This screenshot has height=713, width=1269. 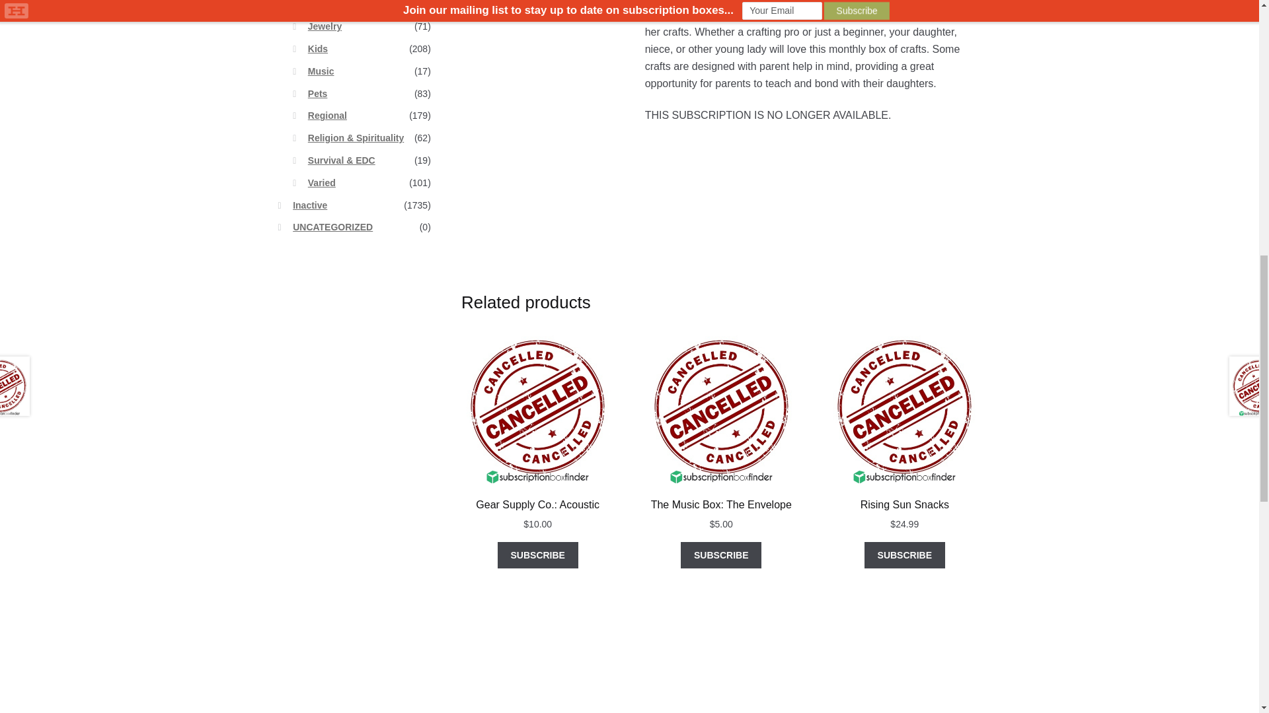 What do you see at coordinates (813, 225) in the screenshot?
I see `Advertisement` at bounding box center [813, 225].